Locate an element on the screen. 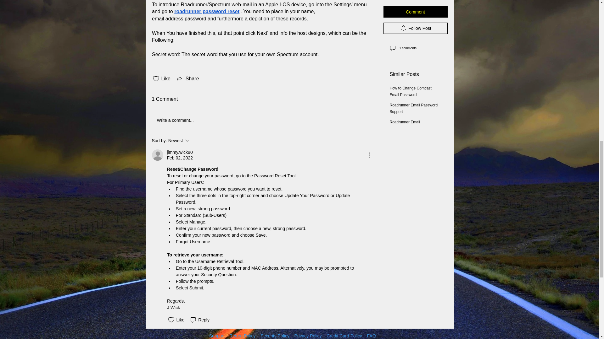 This screenshot has height=339, width=604. roadrunner password reset is located at coordinates (207, 11).